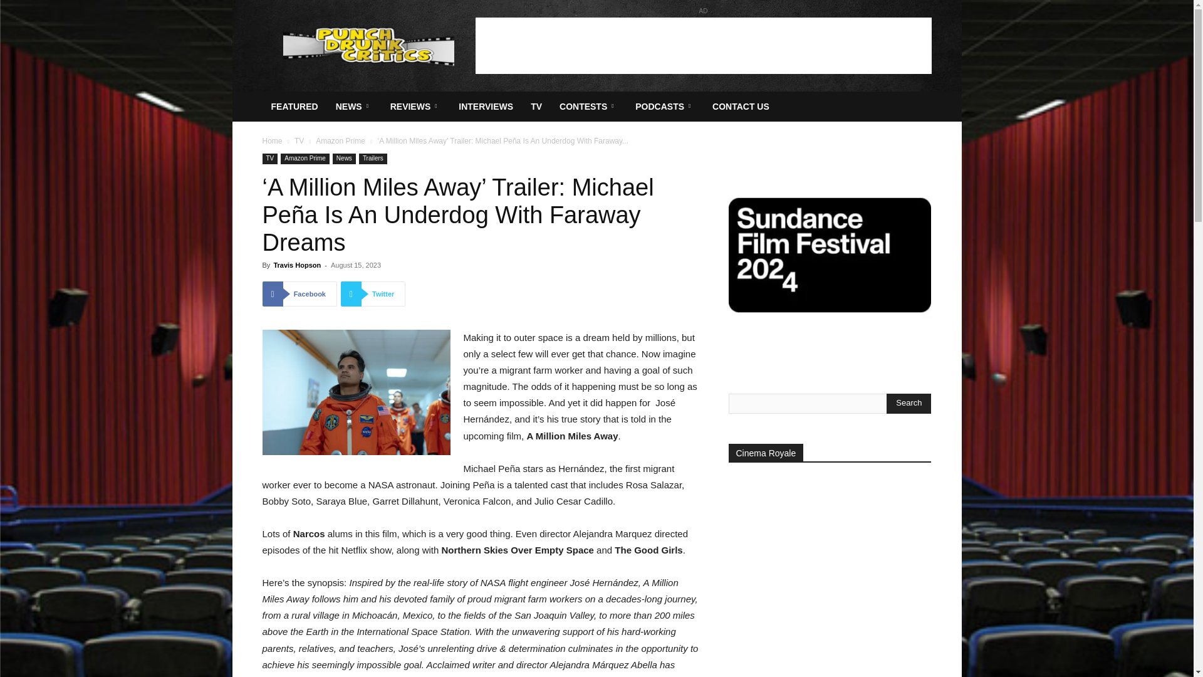  Describe the element at coordinates (299, 294) in the screenshot. I see `Facebook` at that location.